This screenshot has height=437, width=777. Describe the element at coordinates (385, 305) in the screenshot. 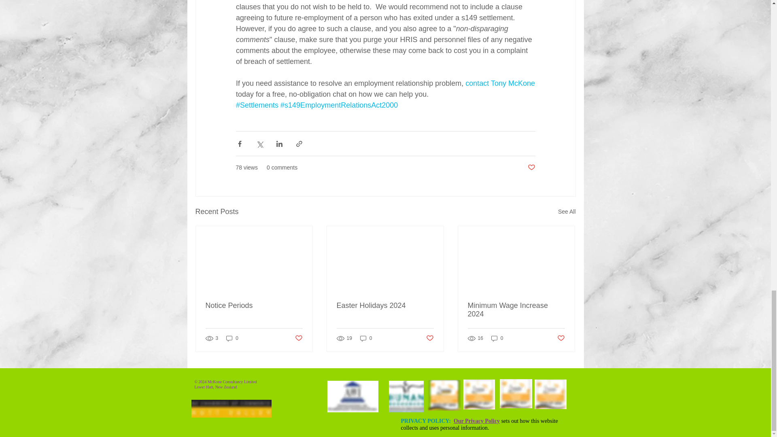

I see `Easter Holidays 2024` at that location.